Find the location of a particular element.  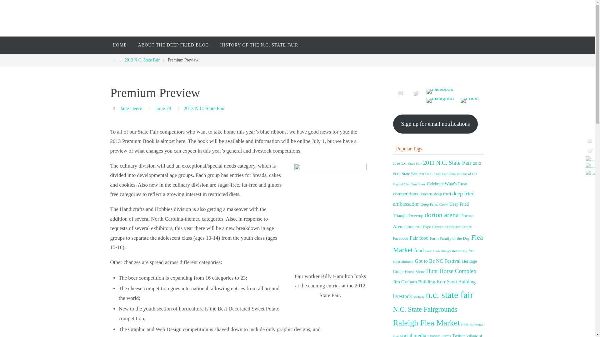

Capital City Gun Show is located at coordinates (409, 184).